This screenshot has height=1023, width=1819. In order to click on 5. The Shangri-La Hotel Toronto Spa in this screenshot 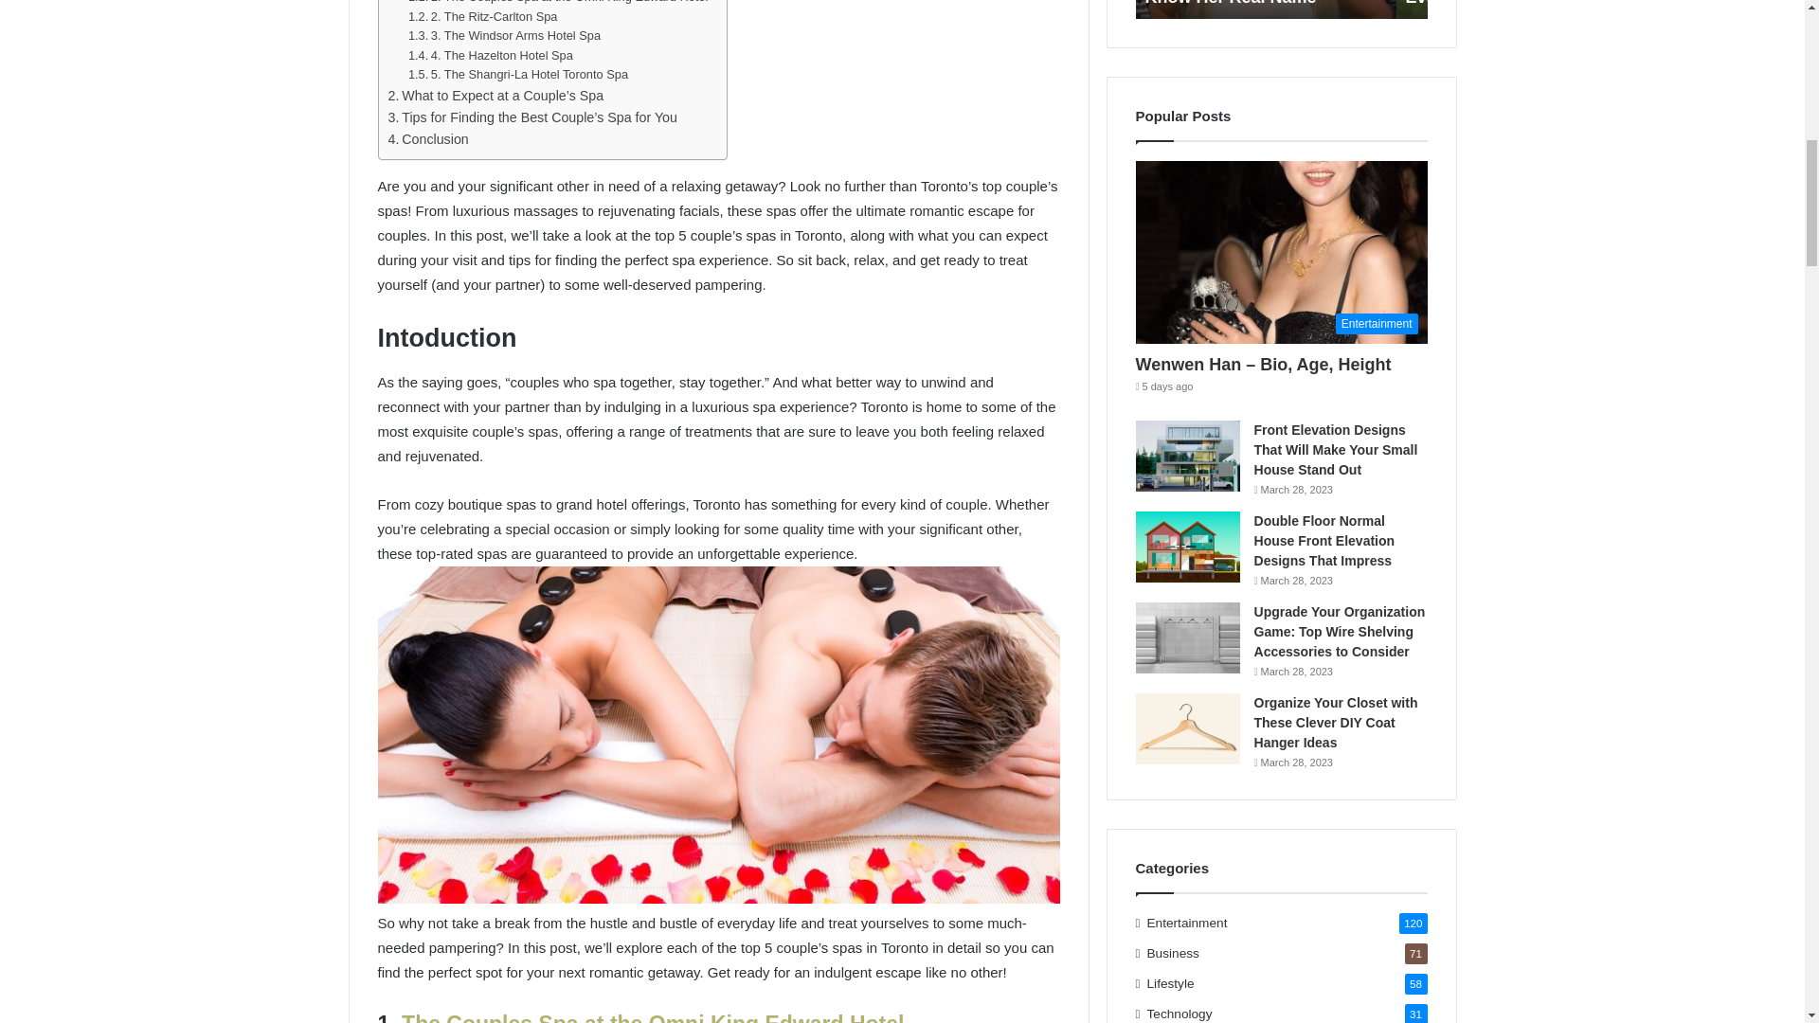, I will do `click(517, 75)`.